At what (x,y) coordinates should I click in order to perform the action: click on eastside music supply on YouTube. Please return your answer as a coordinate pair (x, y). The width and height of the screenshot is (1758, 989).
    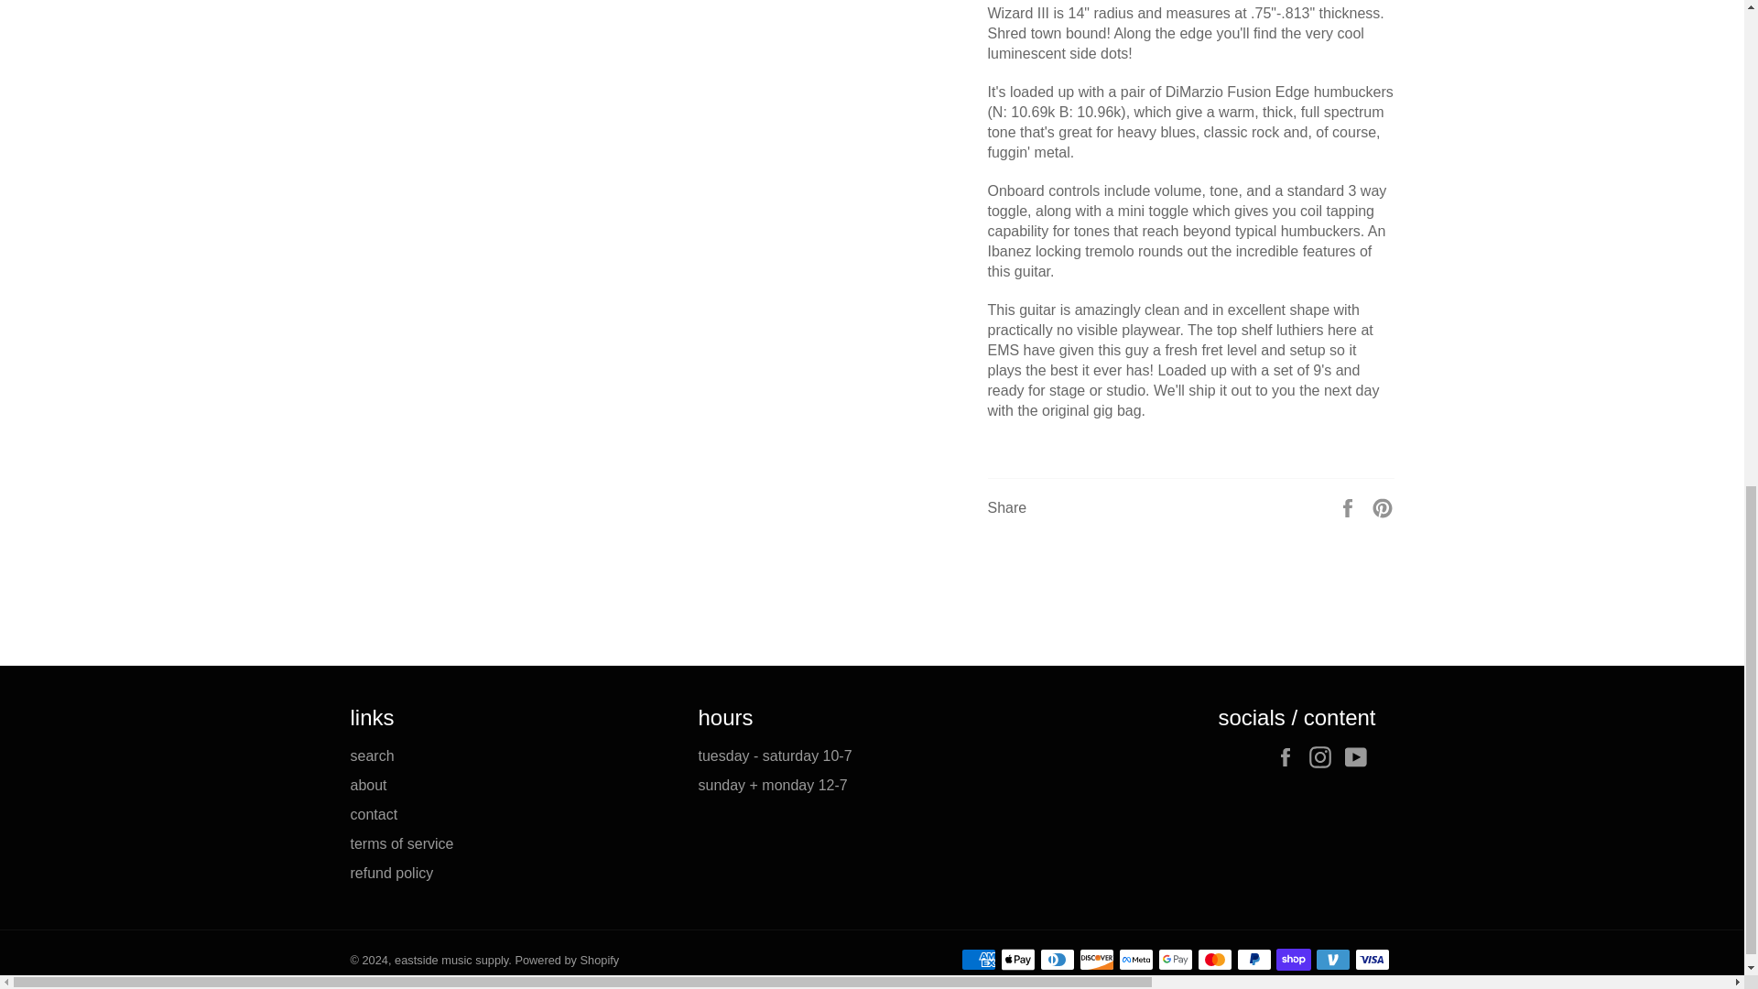
    Looking at the image, I should click on (1359, 757).